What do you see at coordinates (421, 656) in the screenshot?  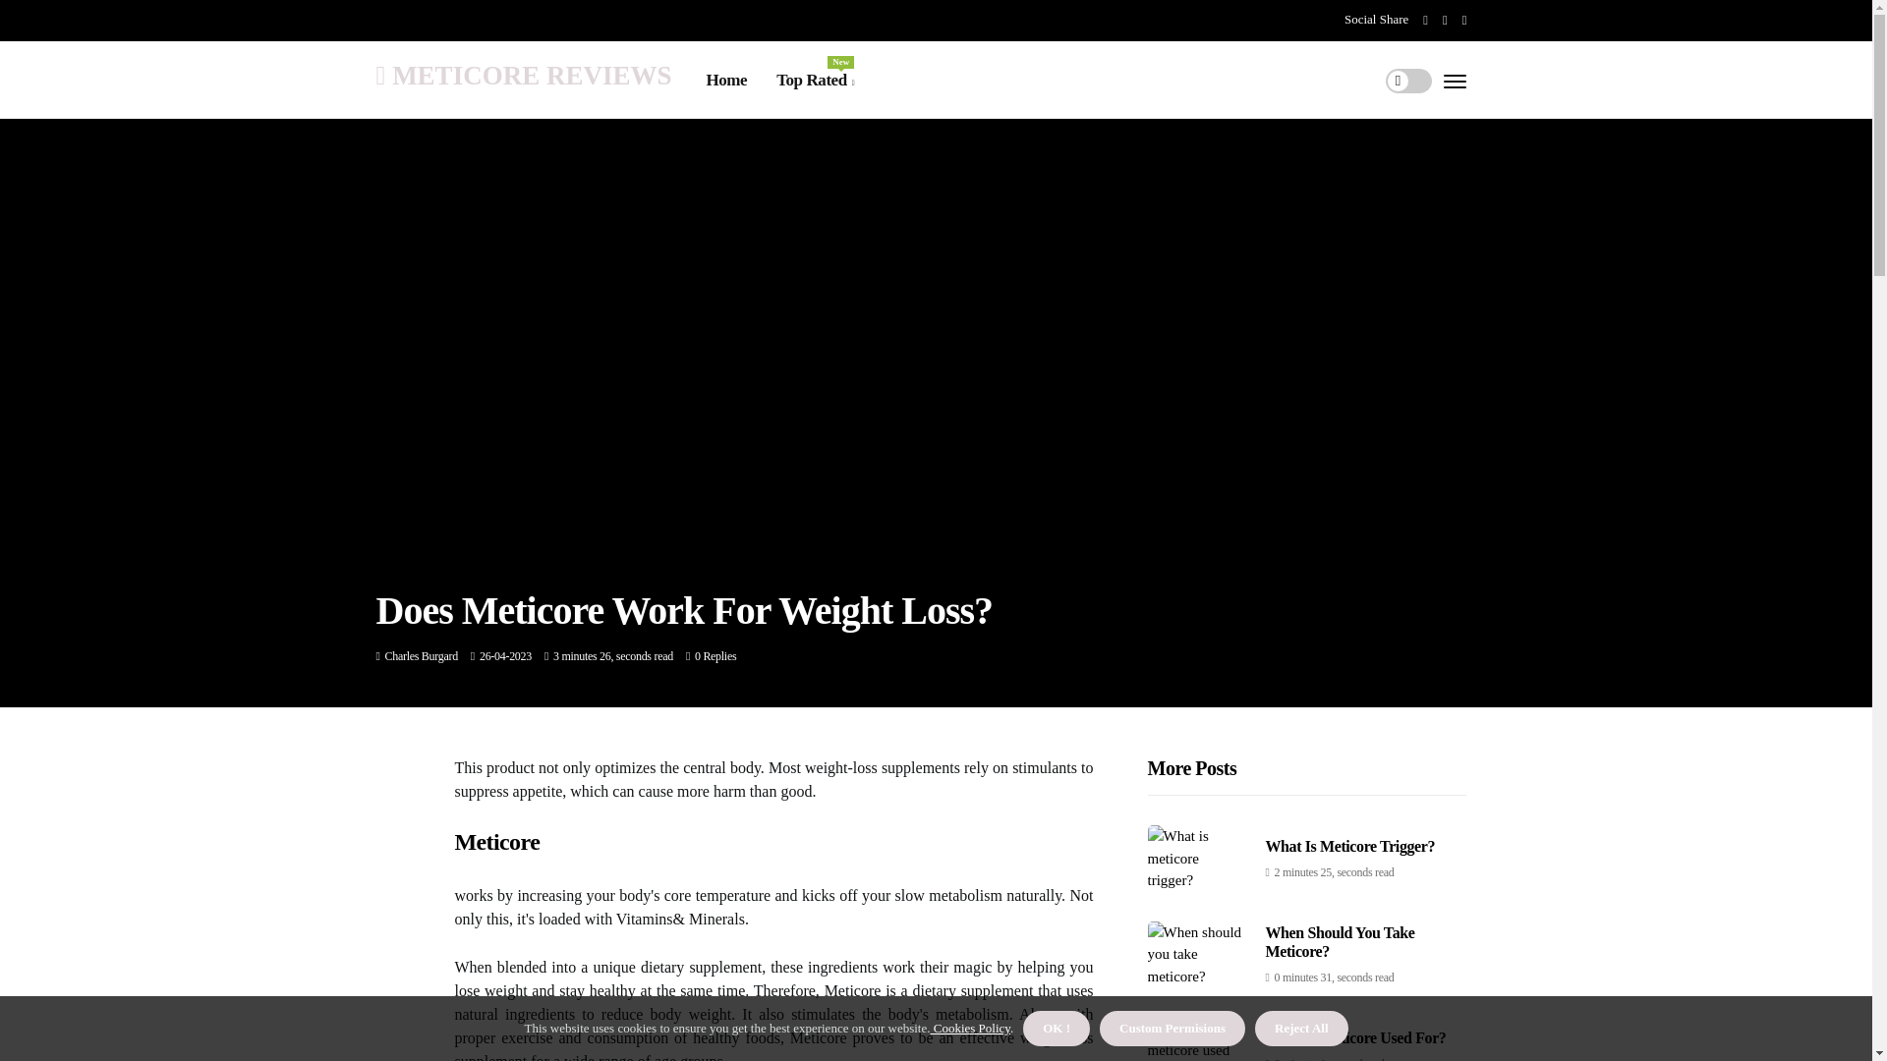 I see `0 Replies` at bounding box center [421, 656].